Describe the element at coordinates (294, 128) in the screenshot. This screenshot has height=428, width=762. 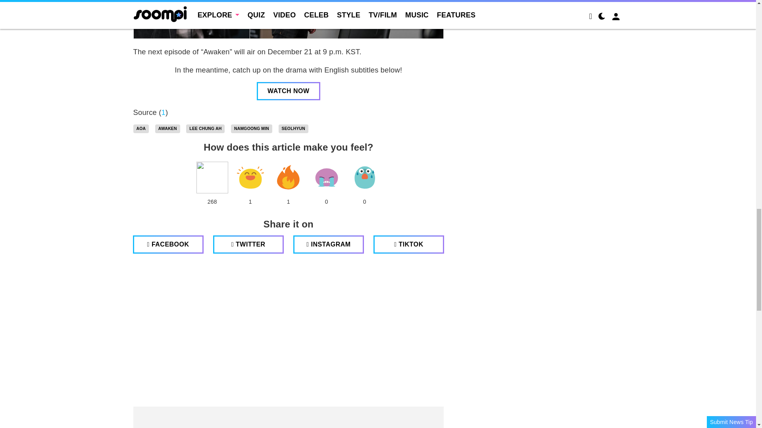
I see `Seolhyun` at that location.